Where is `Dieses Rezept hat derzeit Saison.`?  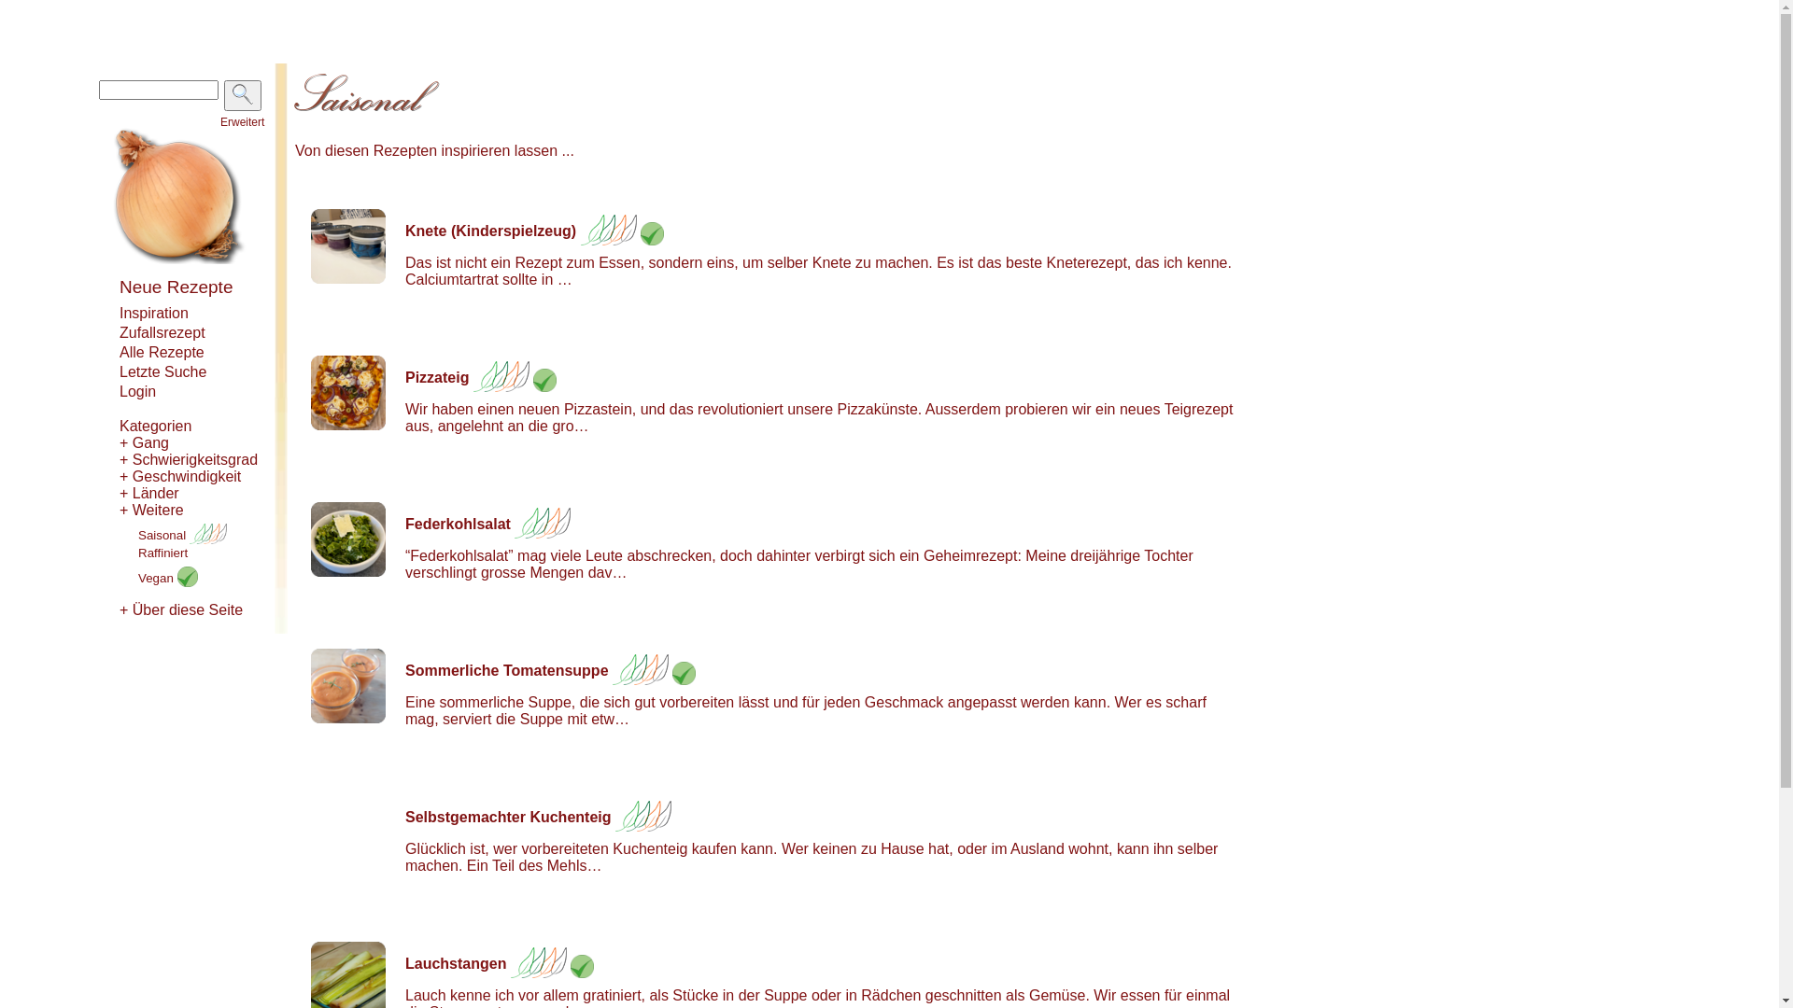 Dieses Rezept hat derzeit Saison. is located at coordinates (539, 963).